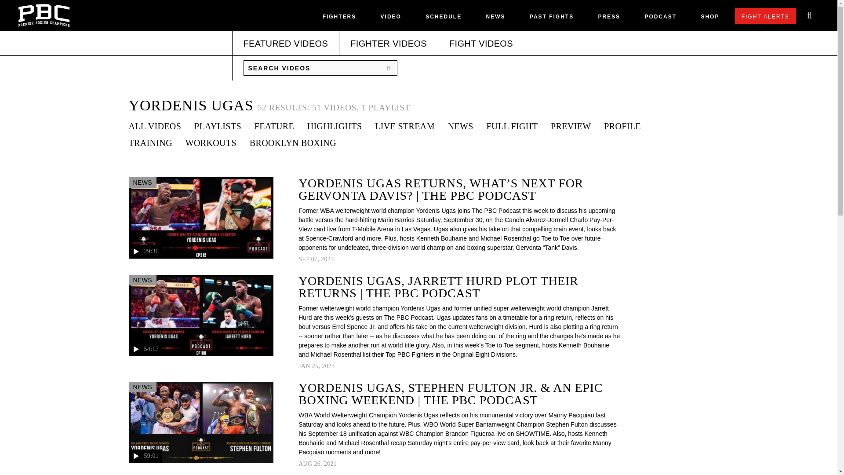 The height and width of the screenshot is (475, 844). Describe the element at coordinates (443, 18) in the screenshot. I see `SCHEDULE` at that location.